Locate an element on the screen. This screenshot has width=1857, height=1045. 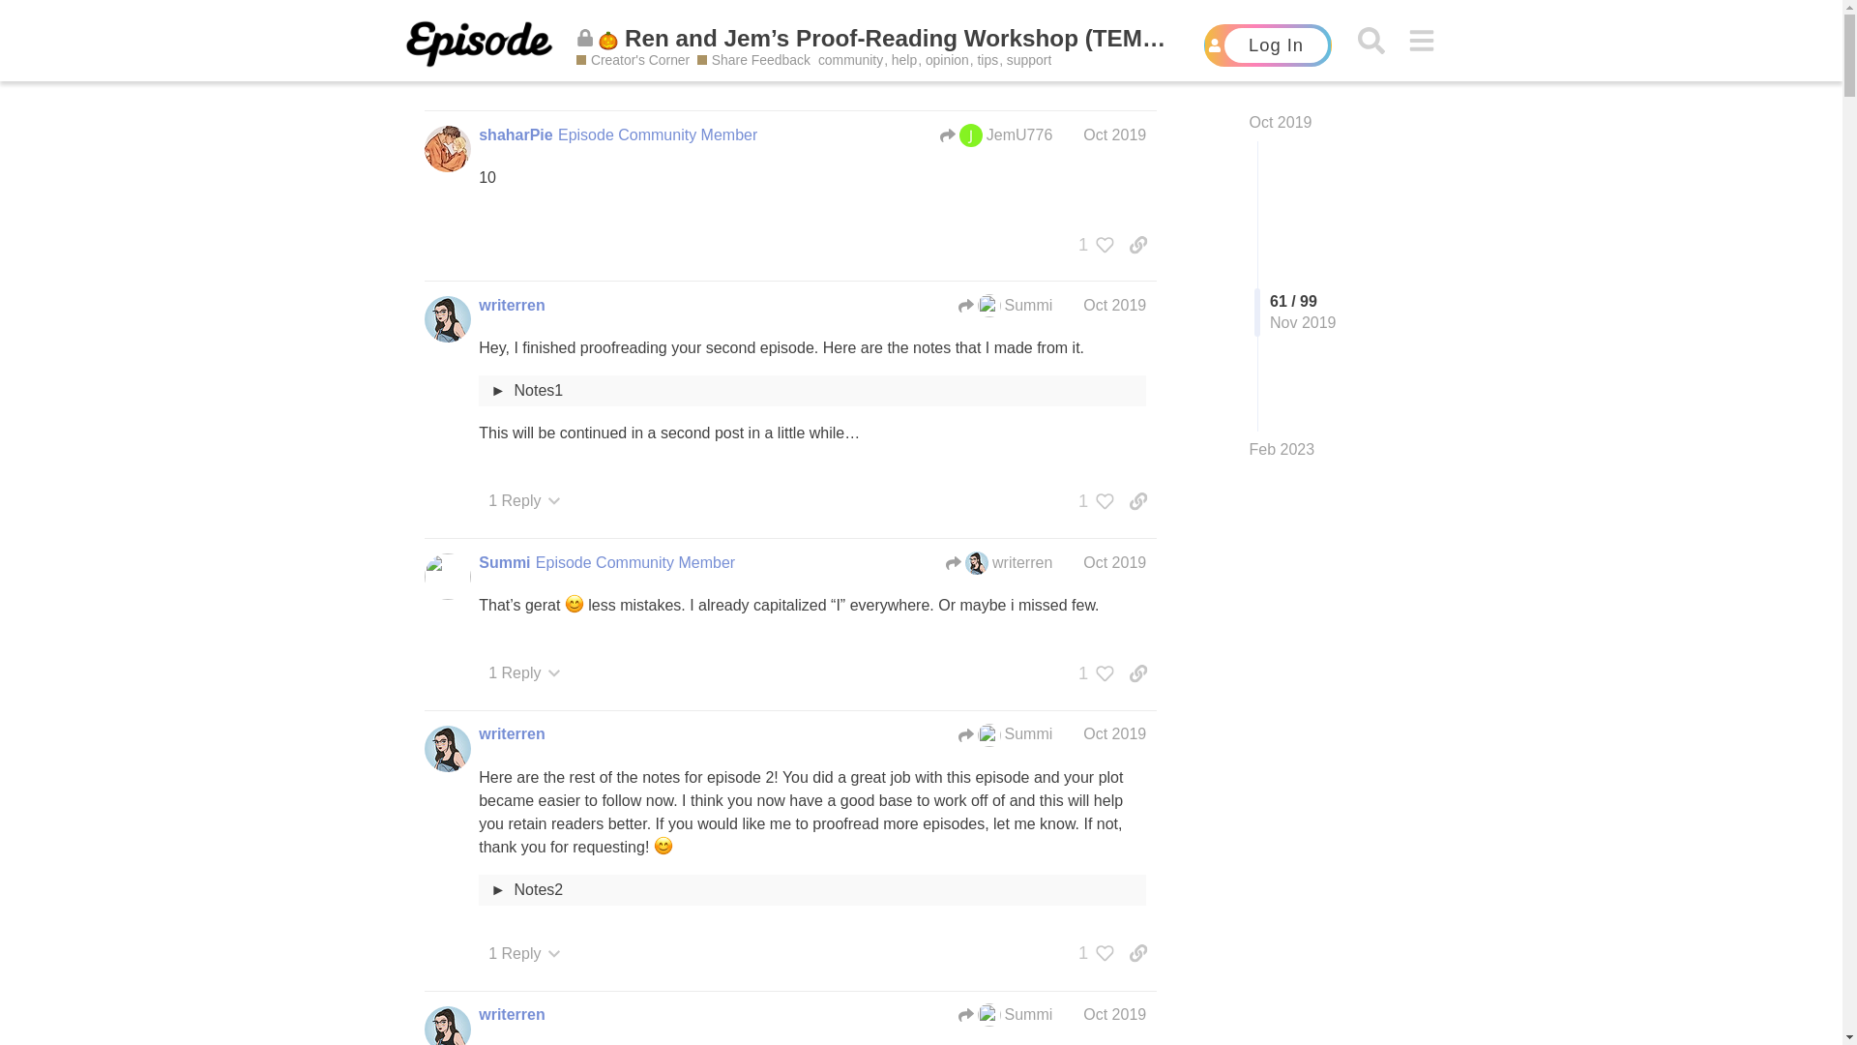
JemU776 is located at coordinates (971, 135).